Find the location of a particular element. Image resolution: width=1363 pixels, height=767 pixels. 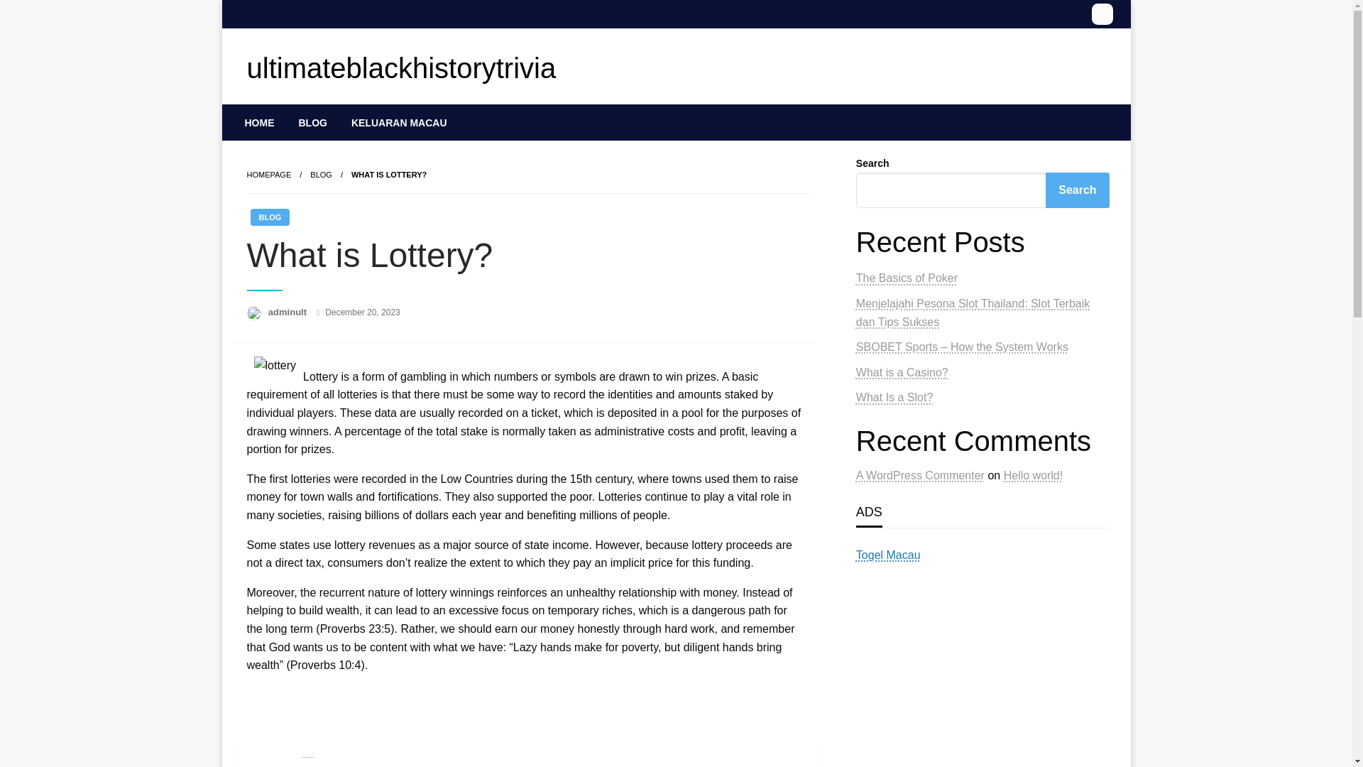

The Importance of Poker is located at coordinates (919, 328).